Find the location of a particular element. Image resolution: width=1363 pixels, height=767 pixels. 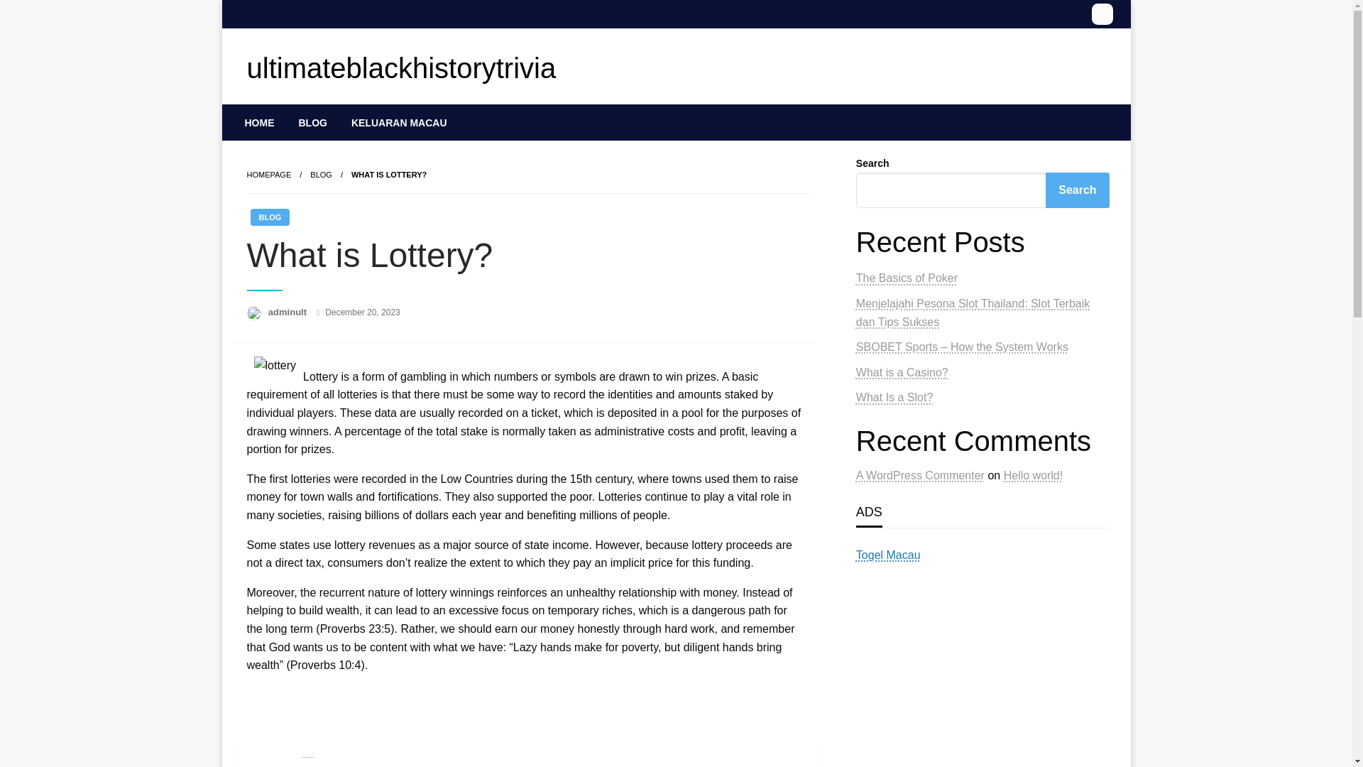

The Importance of Poker is located at coordinates (919, 328).